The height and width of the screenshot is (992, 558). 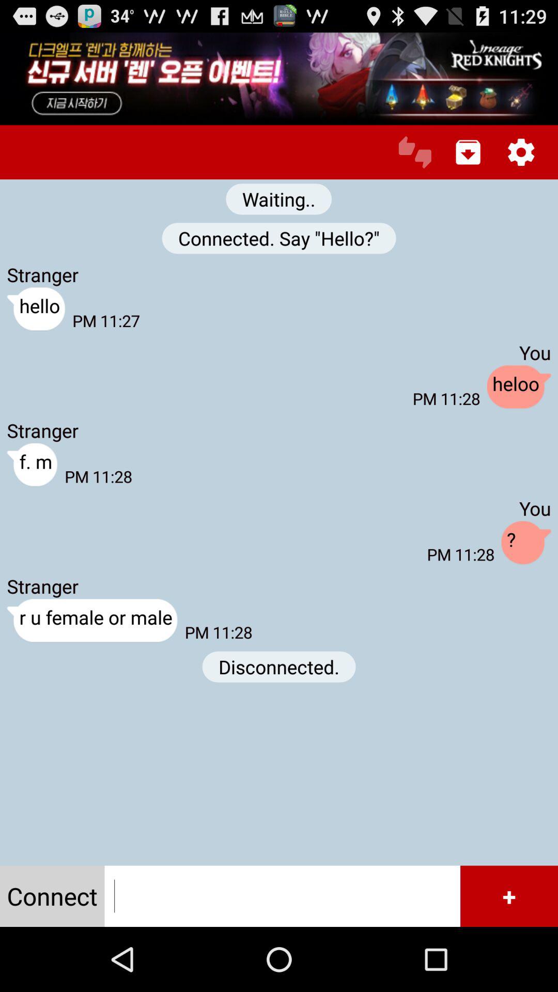 I want to click on like or dislike this convo, so click(x=414, y=152).